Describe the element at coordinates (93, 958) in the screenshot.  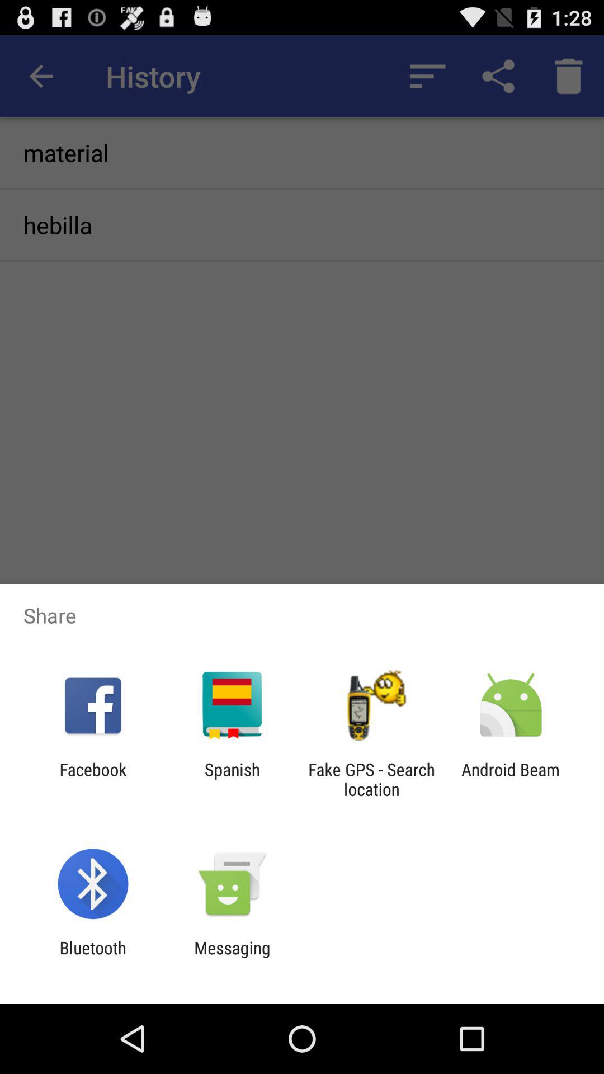
I see `tap item next to messaging icon` at that location.